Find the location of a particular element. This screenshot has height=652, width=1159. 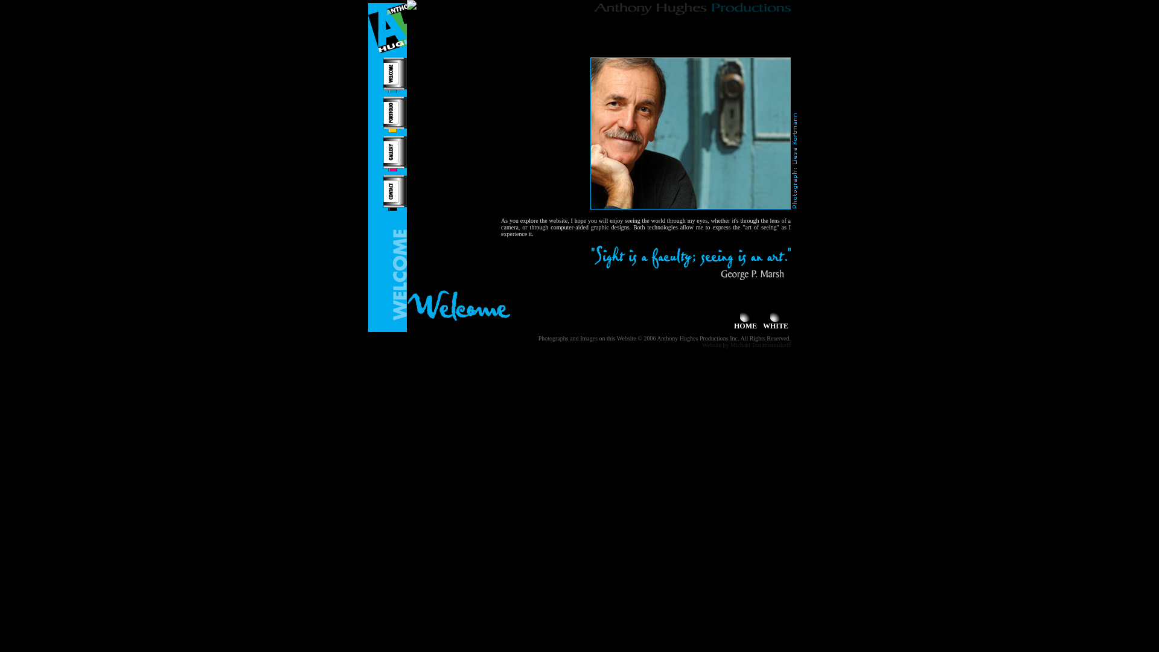

HOME is located at coordinates (746, 322).